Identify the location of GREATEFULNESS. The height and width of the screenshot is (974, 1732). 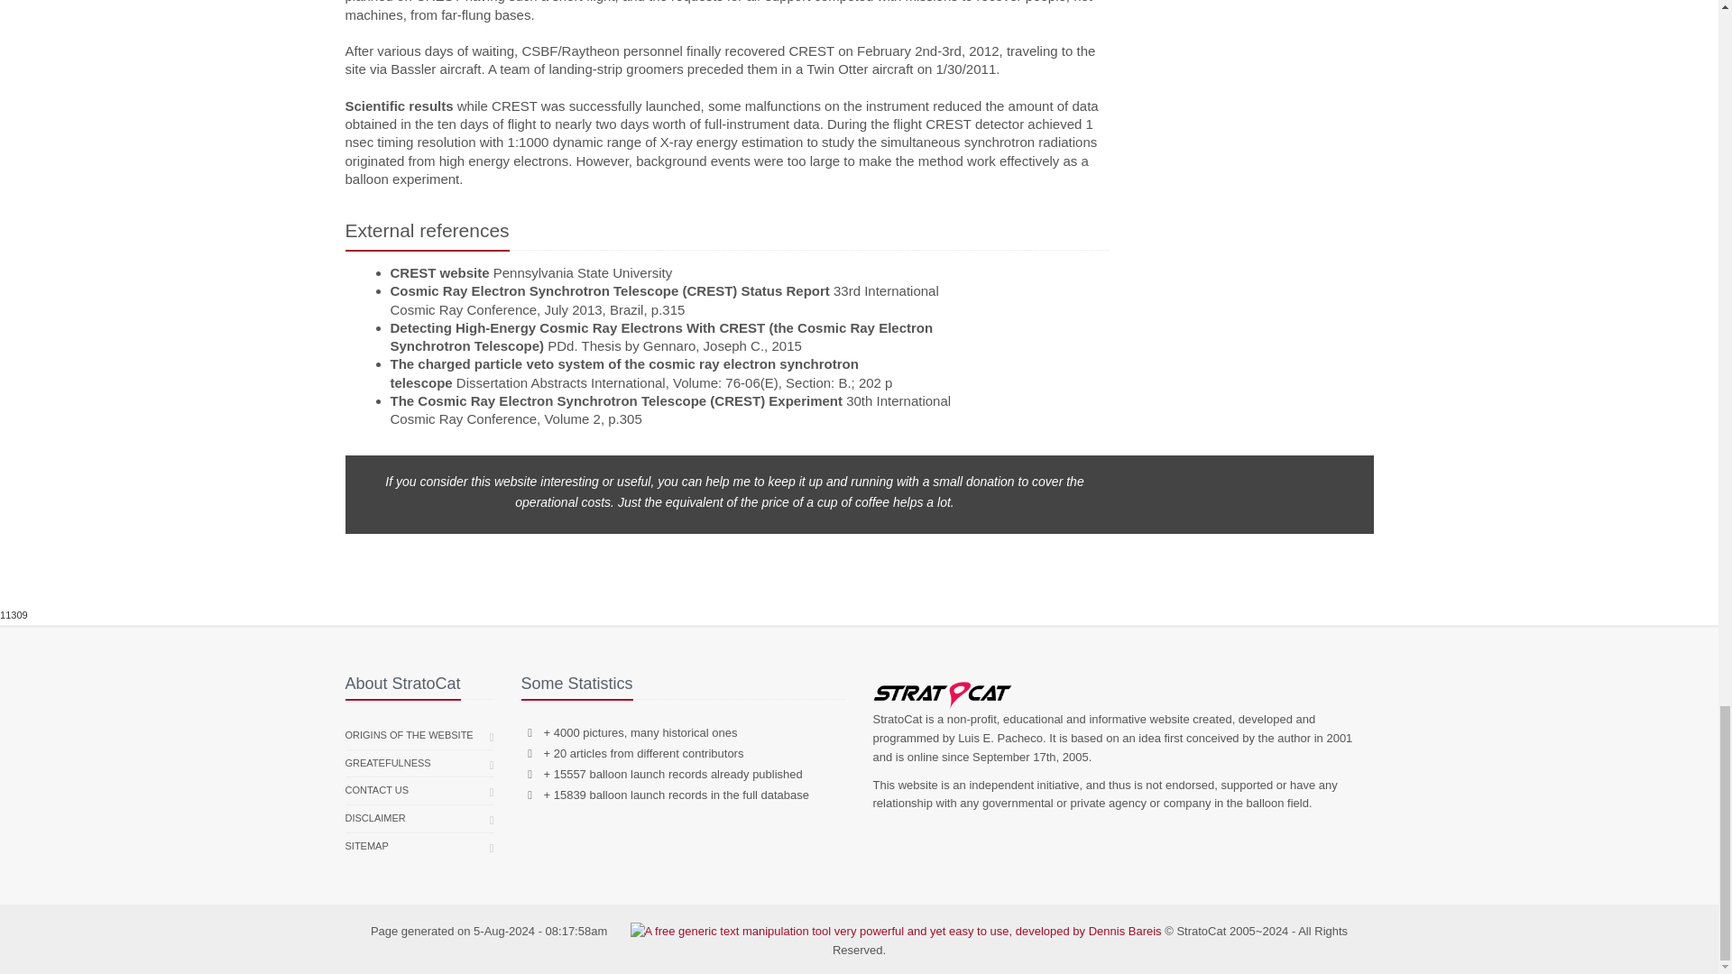
(387, 763).